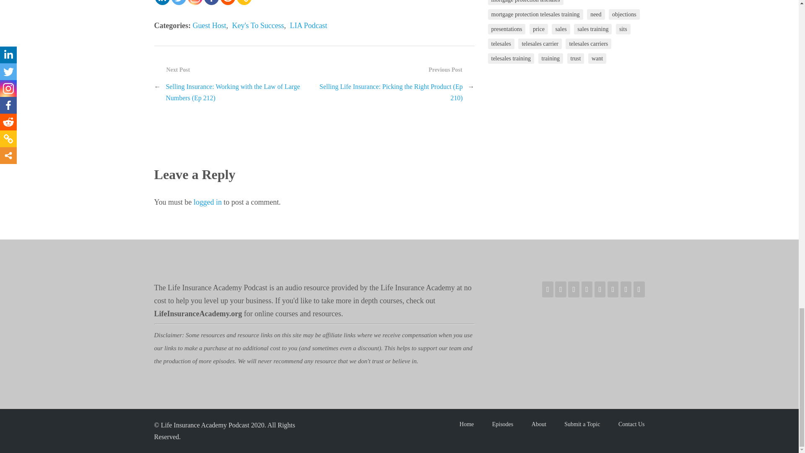 The height and width of the screenshot is (453, 805). Describe the element at coordinates (210, 3) in the screenshot. I see `Facebook` at that location.